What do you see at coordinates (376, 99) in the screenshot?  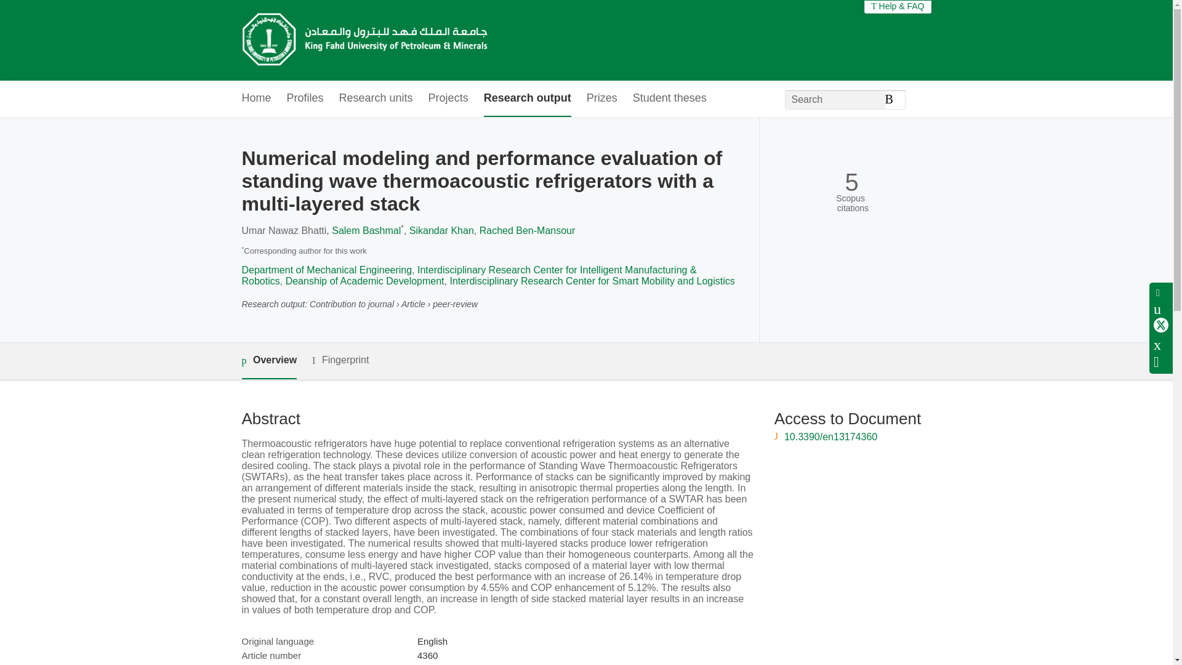 I see `Research units` at bounding box center [376, 99].